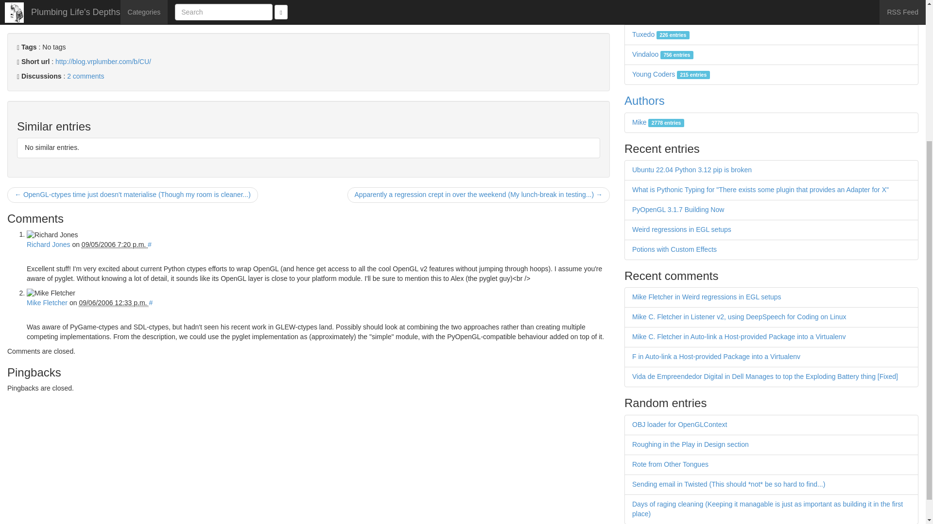  Describe the element at coordinates (658, 122) in the screenshot. I see `Mike 2778 entries` at that location.